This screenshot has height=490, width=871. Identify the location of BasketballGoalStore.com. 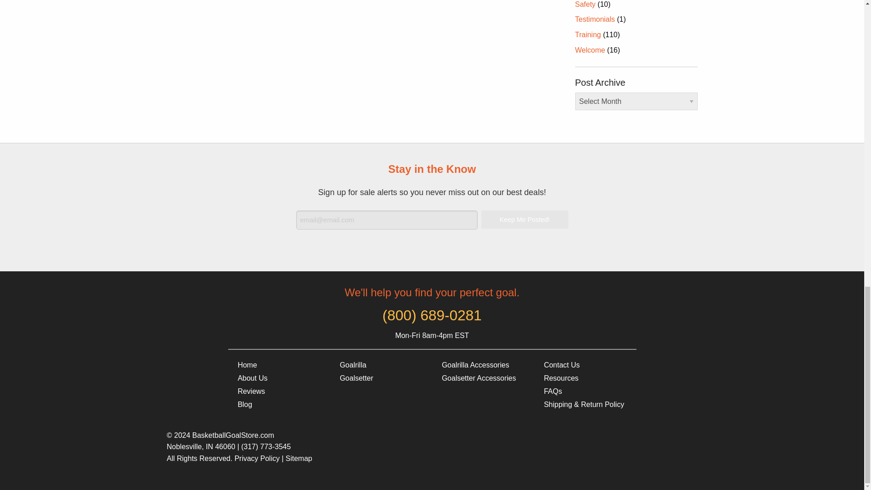
(279, 365).